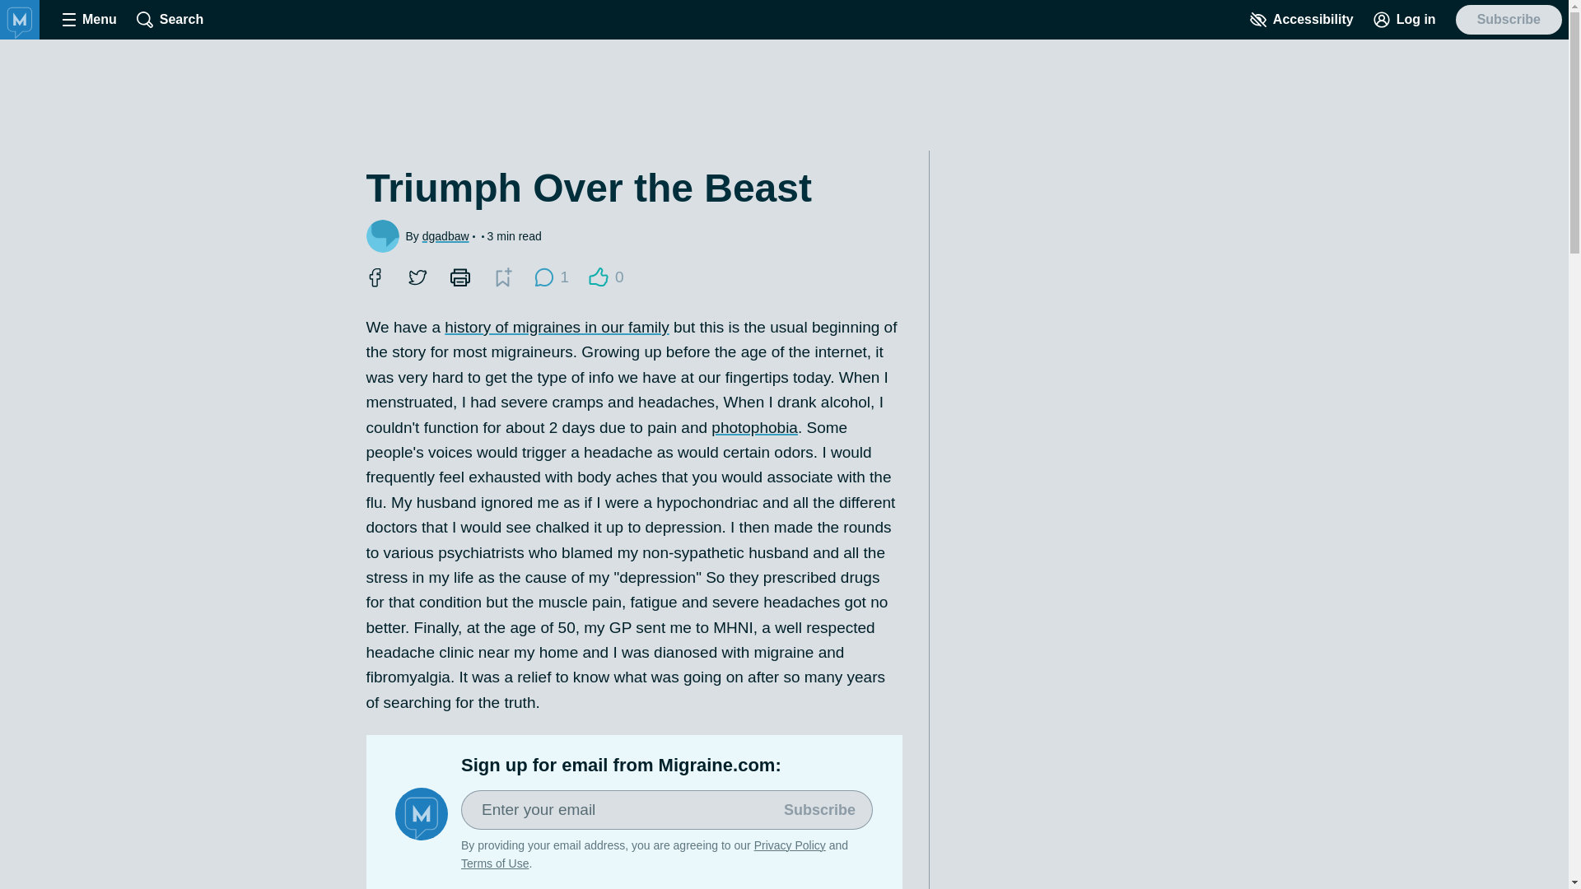 The height and width of the screenshot is (889, 1581). I want to click on Search, so click(170, 20).